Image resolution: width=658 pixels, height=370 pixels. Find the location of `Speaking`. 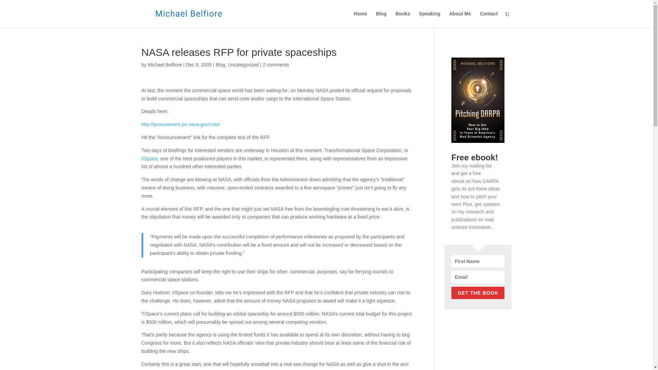

Speaking is located at coordinates (430, 19).